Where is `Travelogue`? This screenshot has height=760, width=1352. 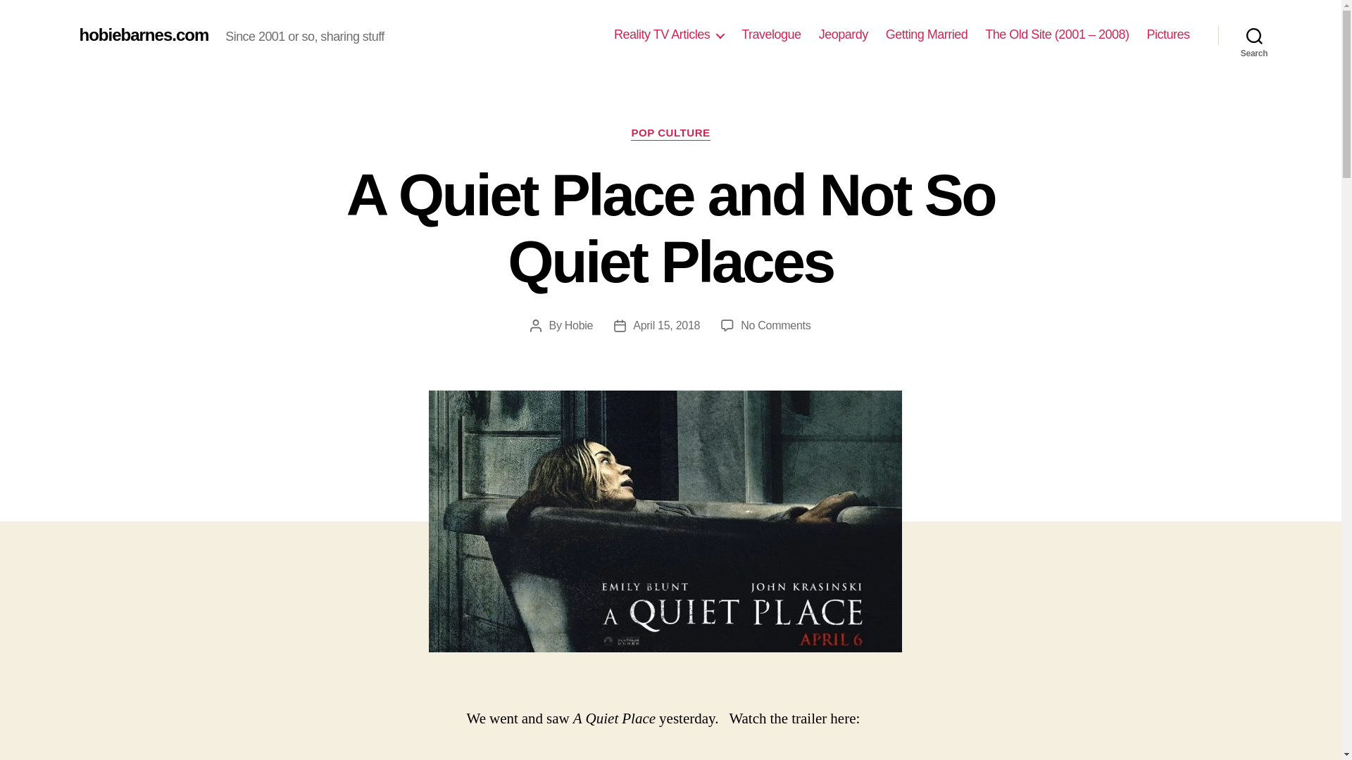 Travelogue is located at coordinates (579, 325).